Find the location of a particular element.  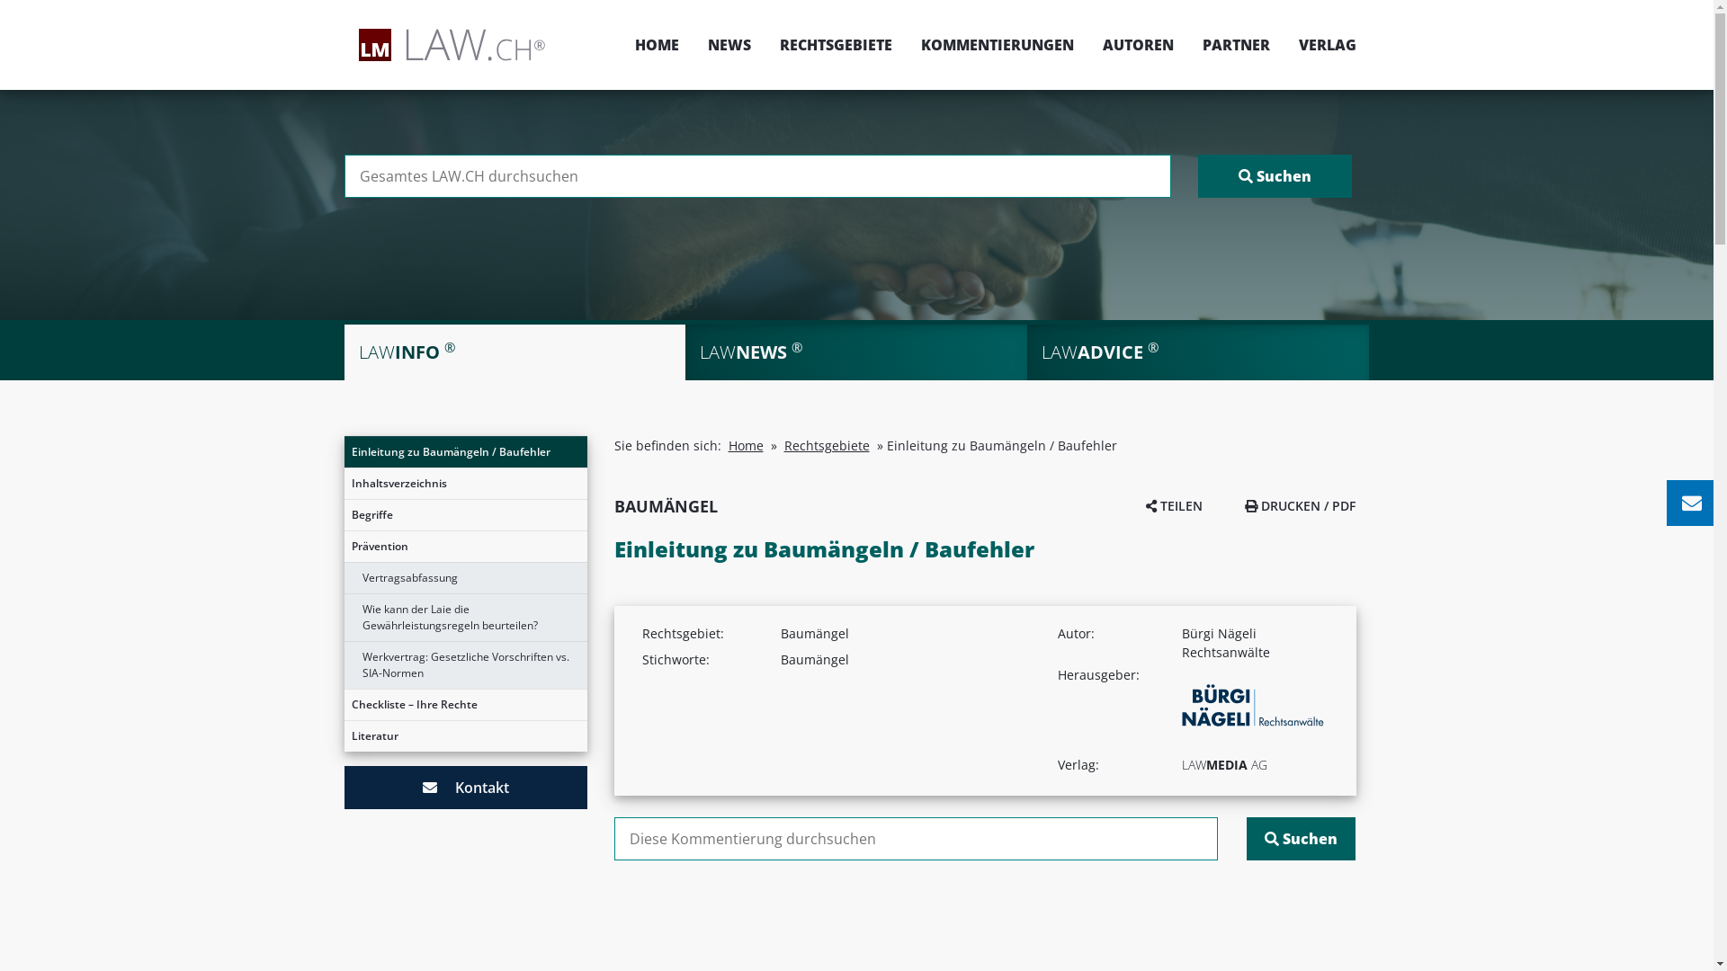

Suchen nach: is located at coordinates (916, 839).